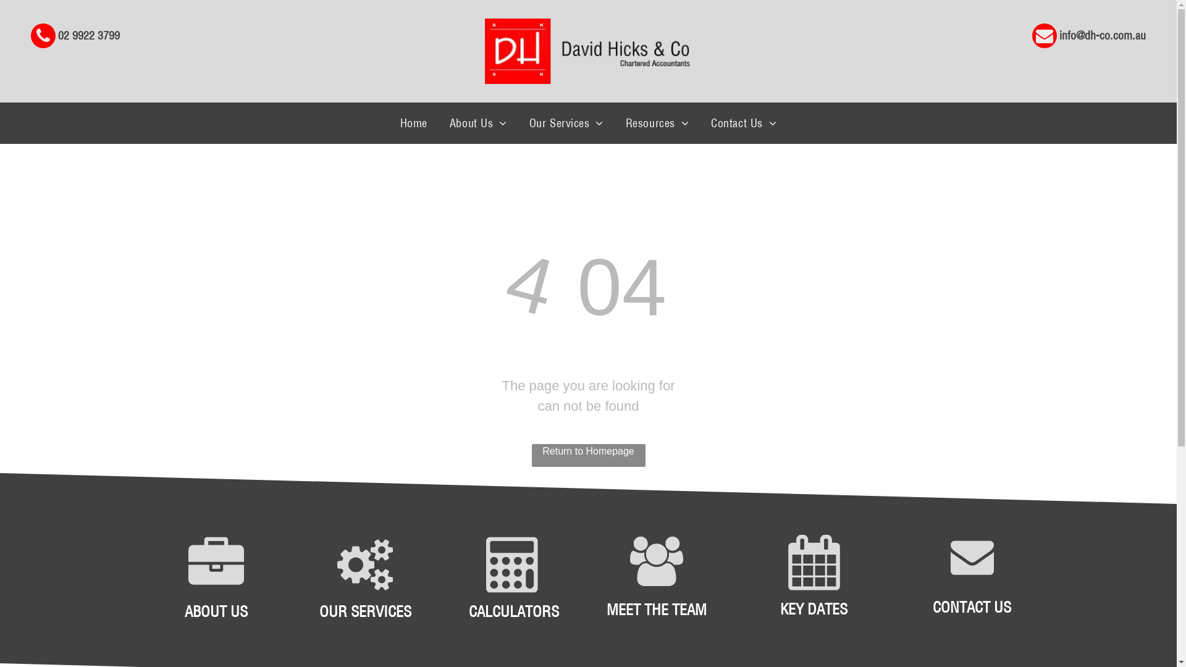  I want to click on Return to Homepage, so click(588, 456).